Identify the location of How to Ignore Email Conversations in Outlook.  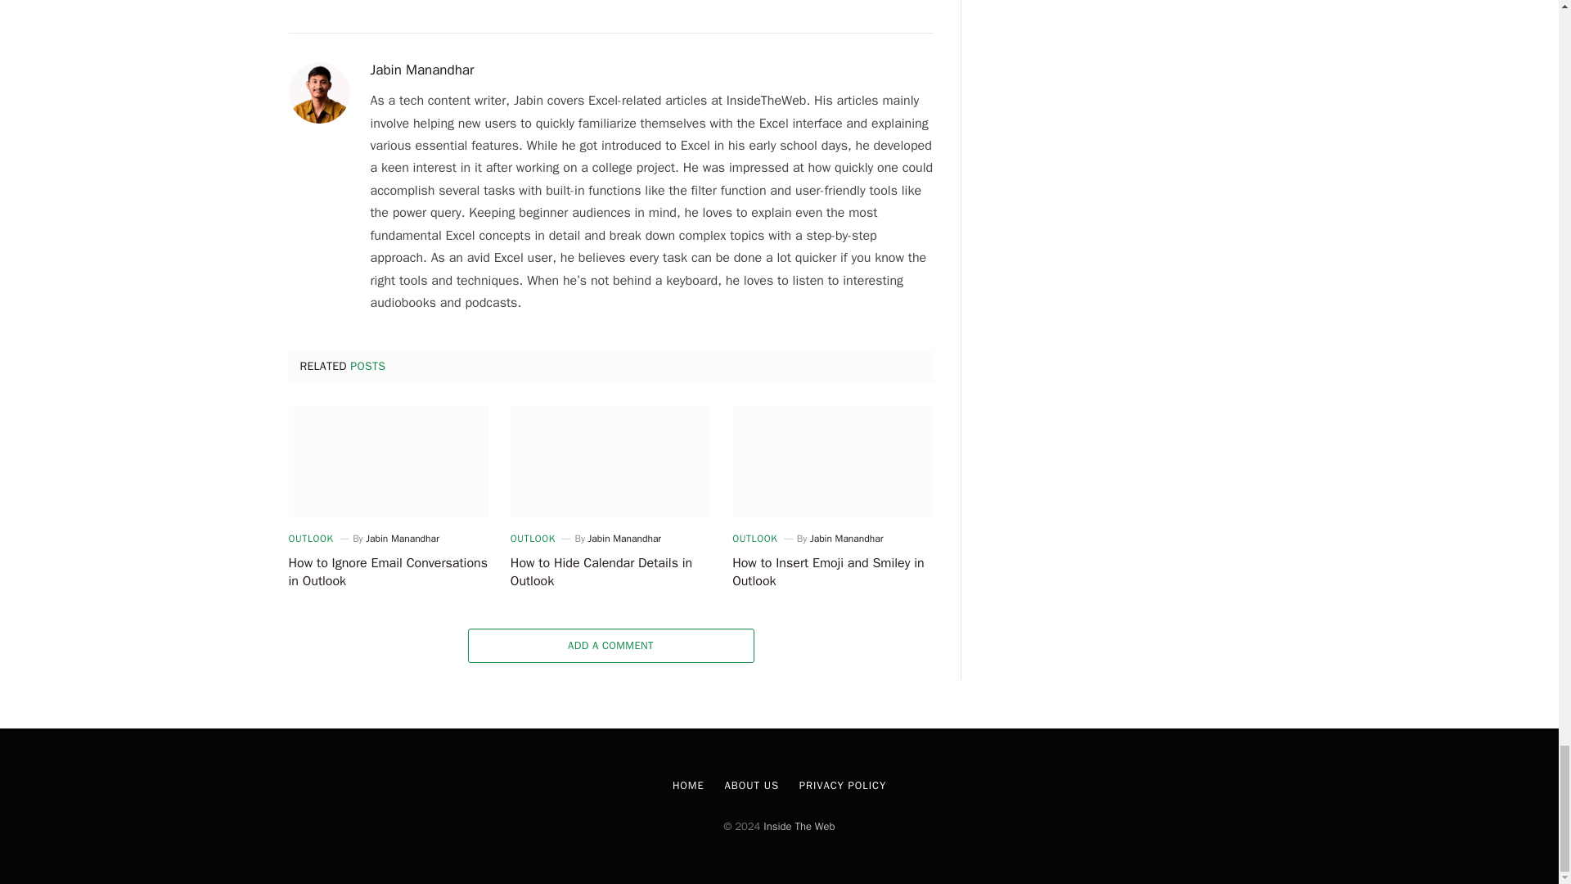
(388, 461).